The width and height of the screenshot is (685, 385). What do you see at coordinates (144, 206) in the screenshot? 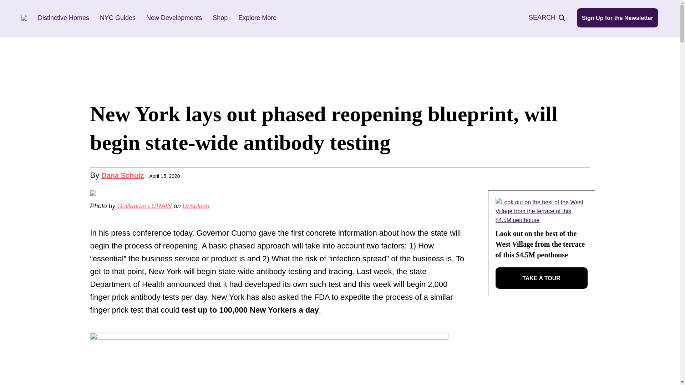
I see `Guillaume LORAIN` at bounding box center [144, 206].